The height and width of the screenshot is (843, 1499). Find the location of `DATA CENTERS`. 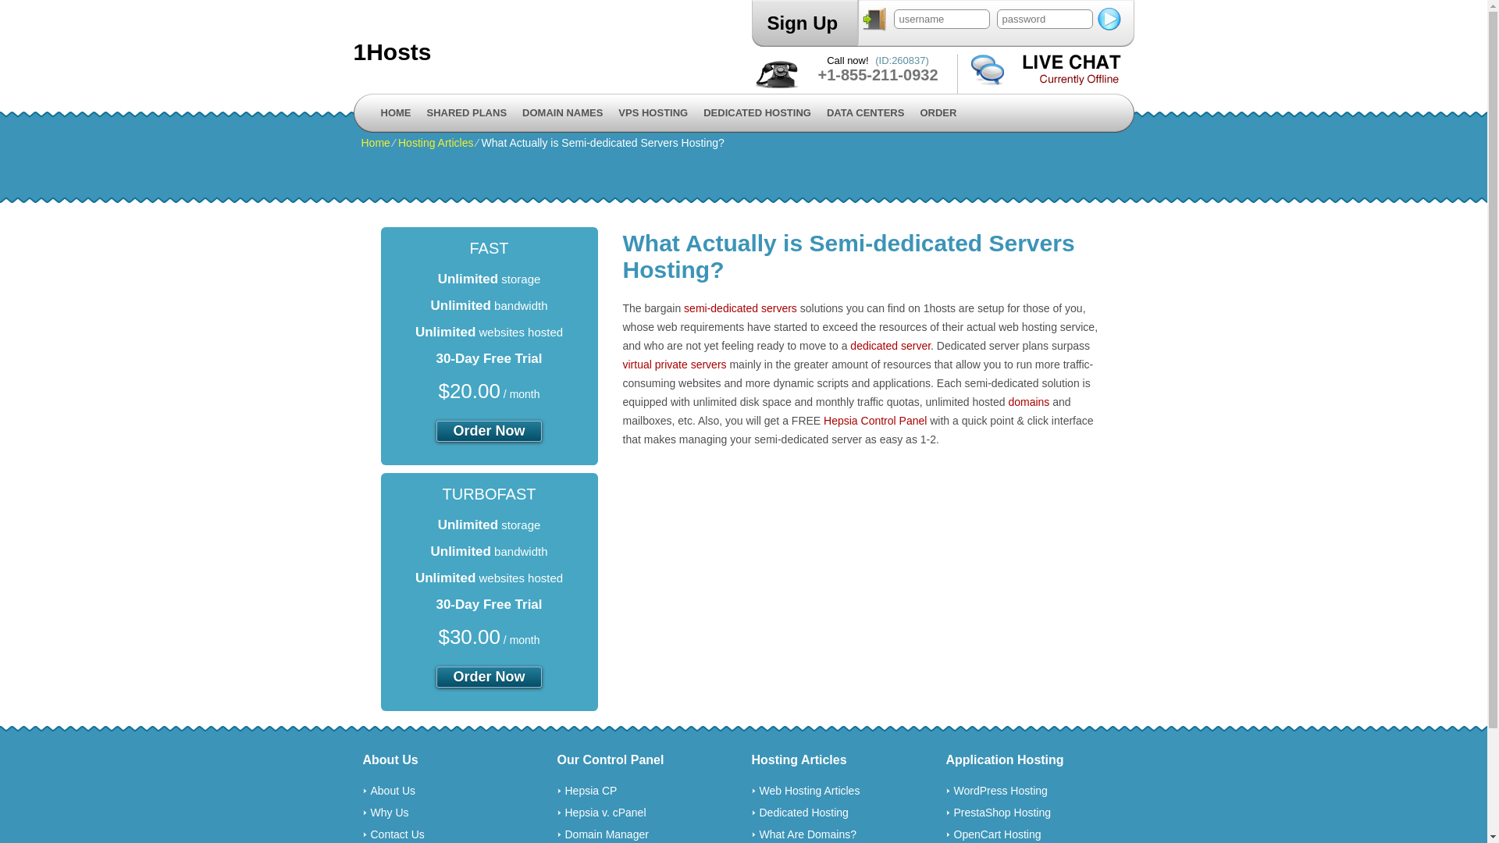

DATA CENTERS is located at coordinates (865, 113).